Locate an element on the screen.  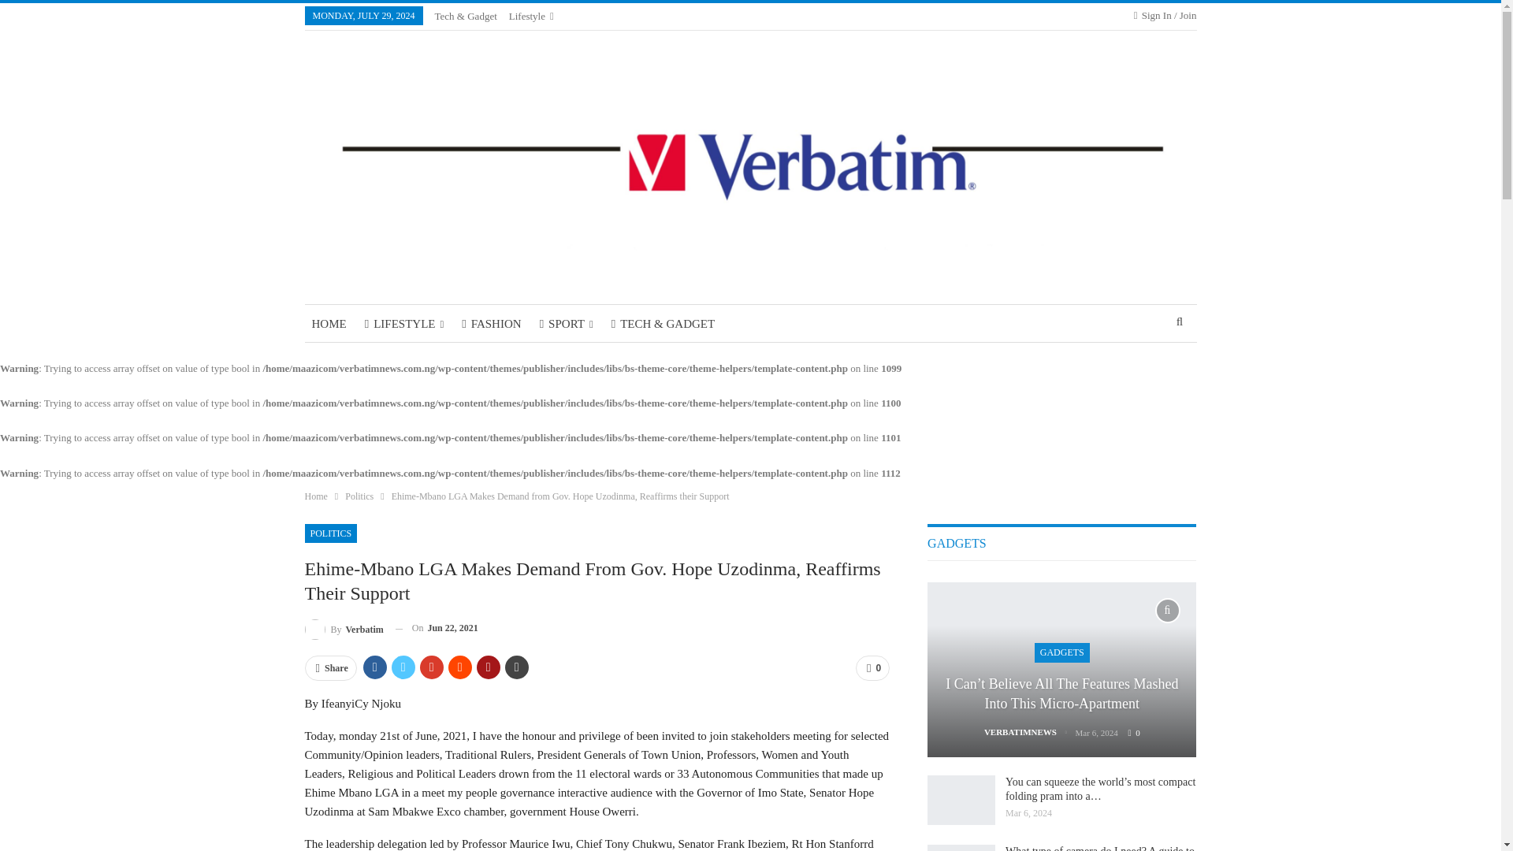
Browse Author Articles is located at coordinates (343, 629).